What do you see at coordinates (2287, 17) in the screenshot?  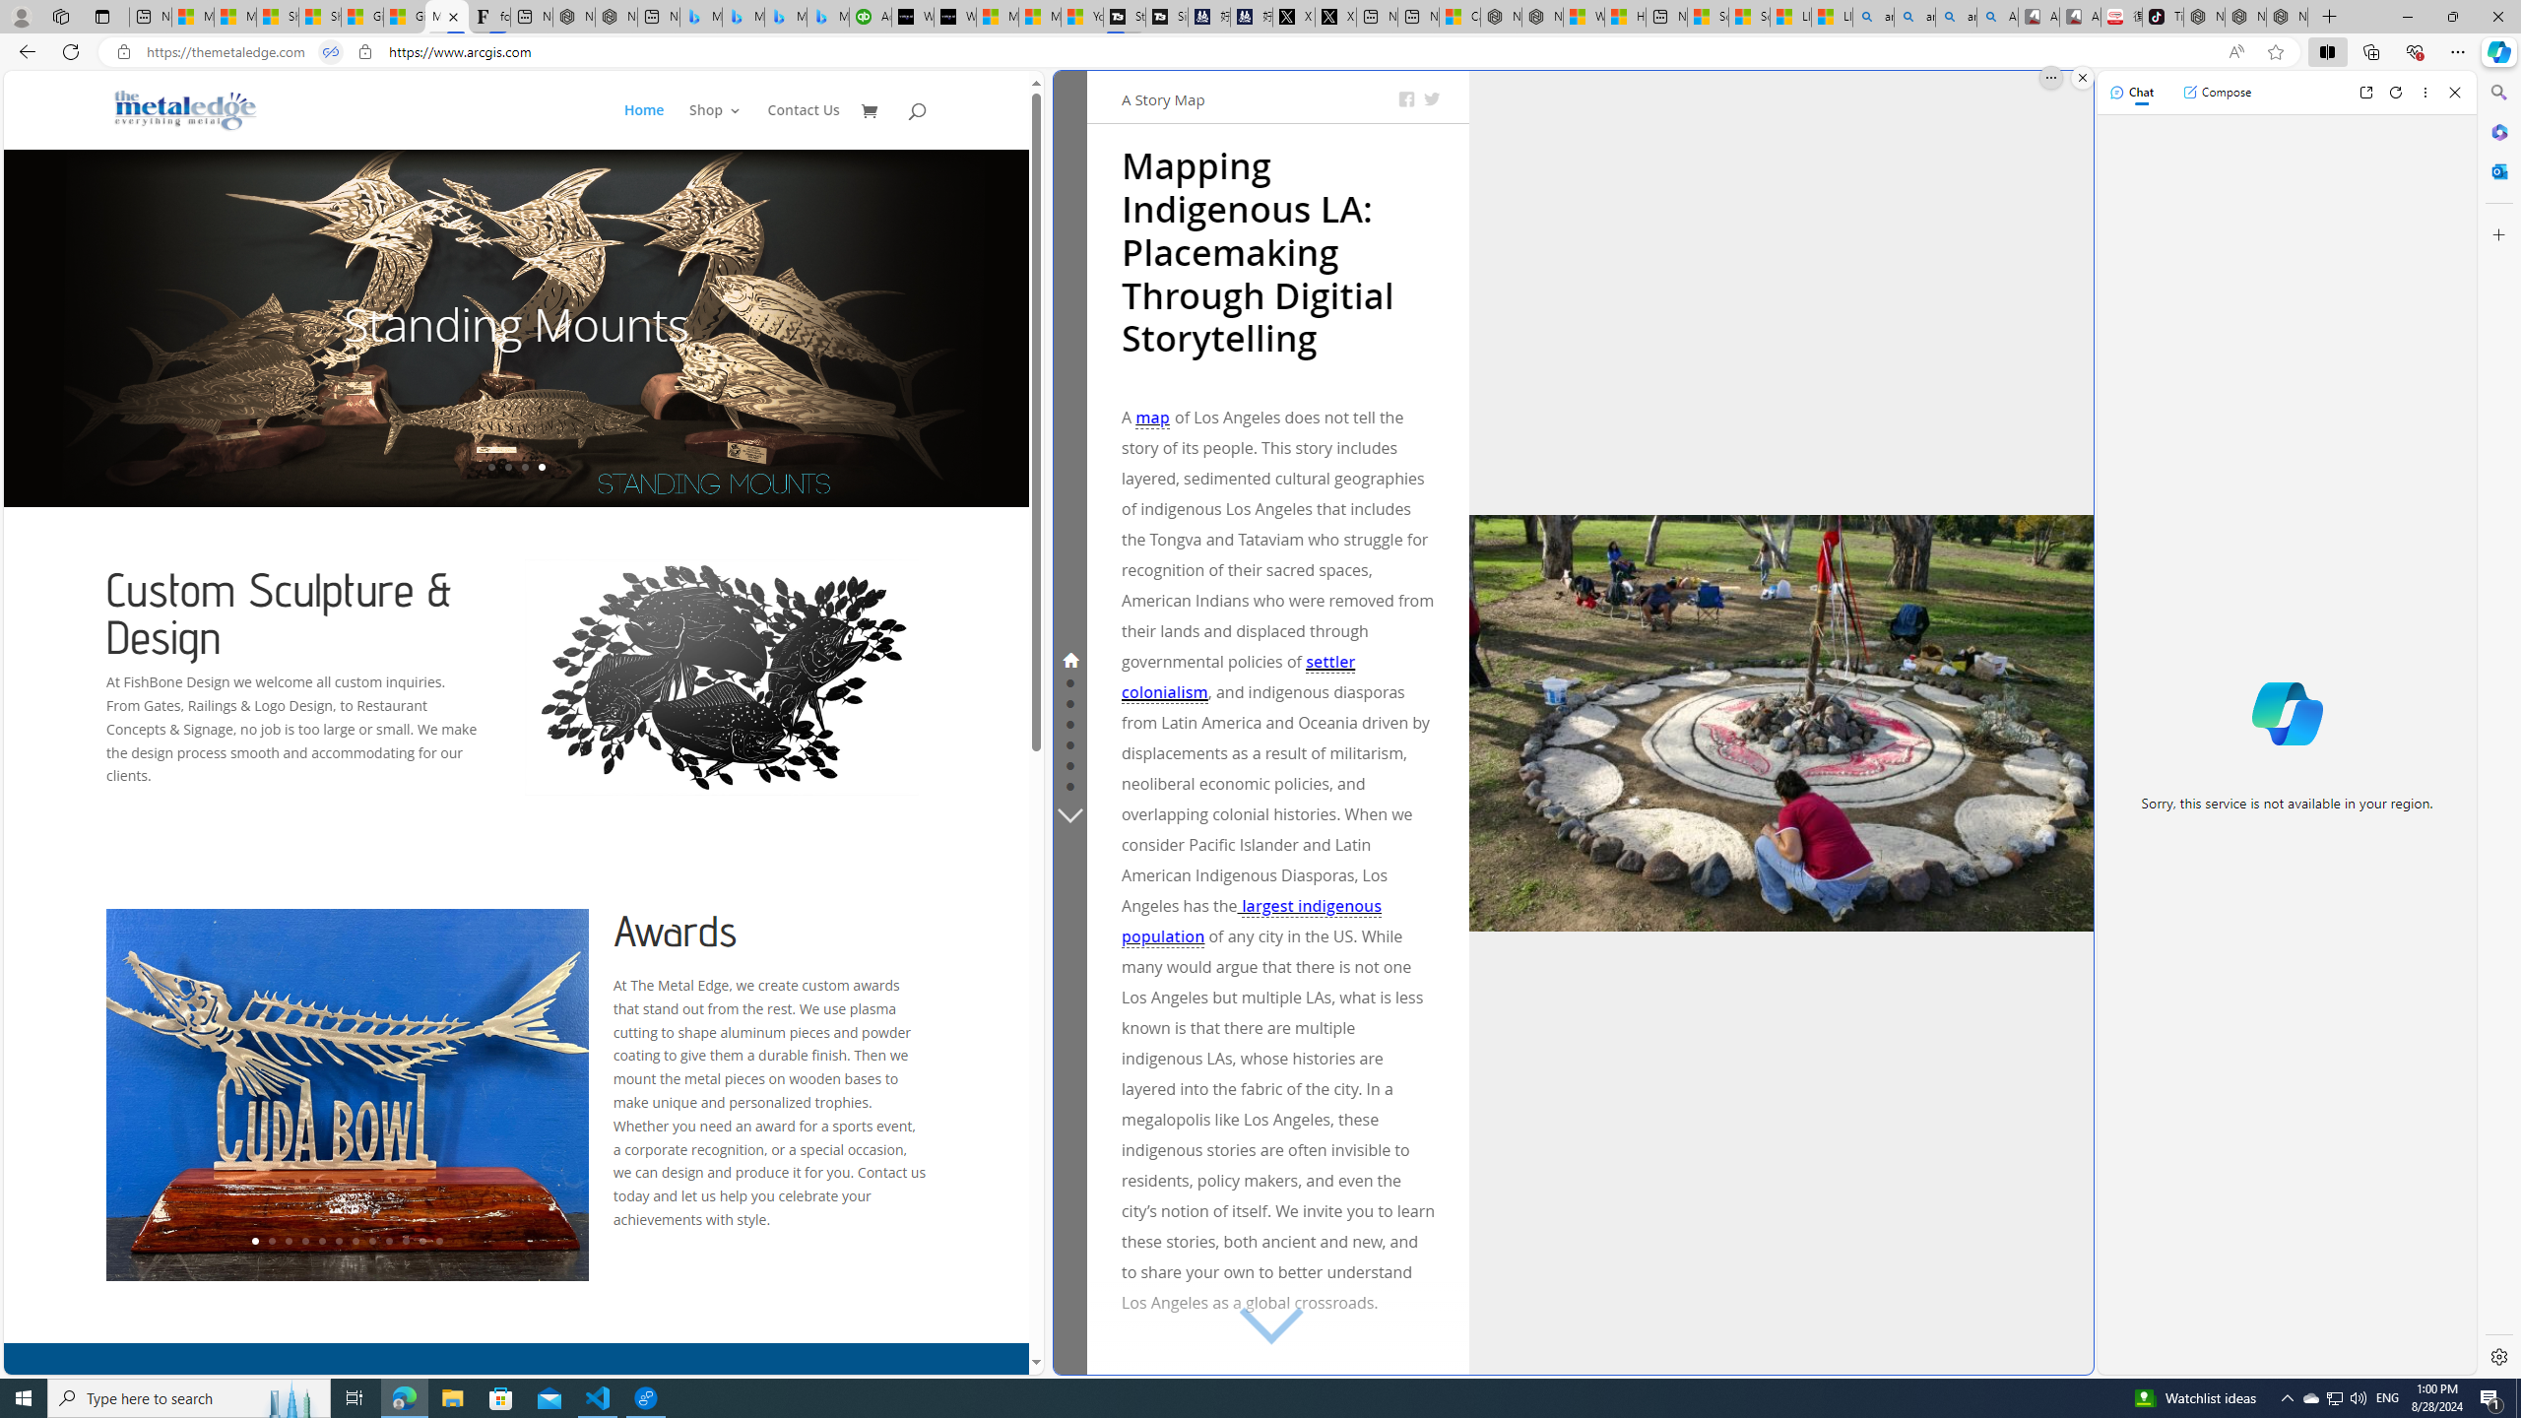 I see `Nordace - Siena Pro 15 Essential Set` at bounding box center [2287, 17].